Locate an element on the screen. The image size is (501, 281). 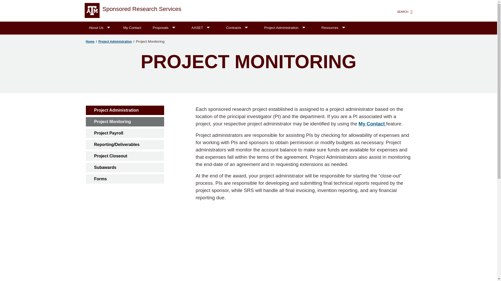
Project Administration is located at coordinates (125, 110).